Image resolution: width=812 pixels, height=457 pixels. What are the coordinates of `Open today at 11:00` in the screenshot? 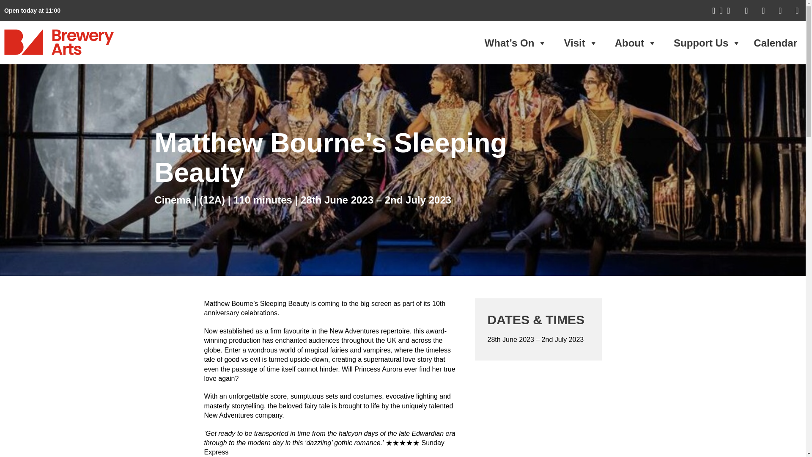 It's located at (32, 11).